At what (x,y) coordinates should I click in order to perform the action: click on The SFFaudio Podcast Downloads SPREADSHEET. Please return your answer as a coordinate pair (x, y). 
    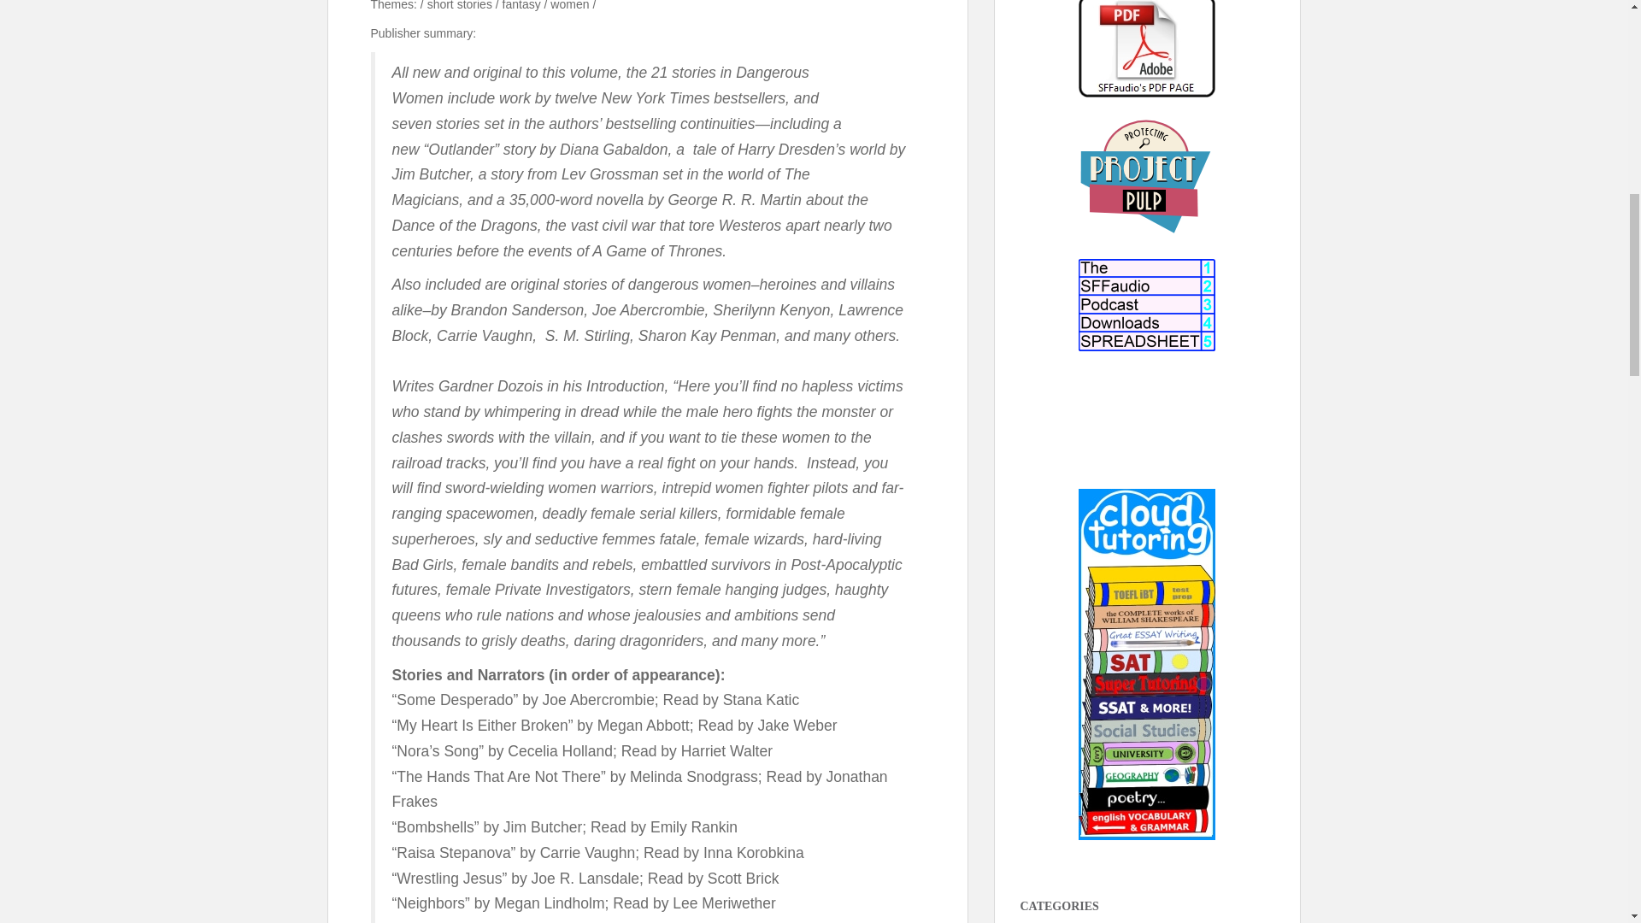
    Looking at the image, I should click on (1147, 305).